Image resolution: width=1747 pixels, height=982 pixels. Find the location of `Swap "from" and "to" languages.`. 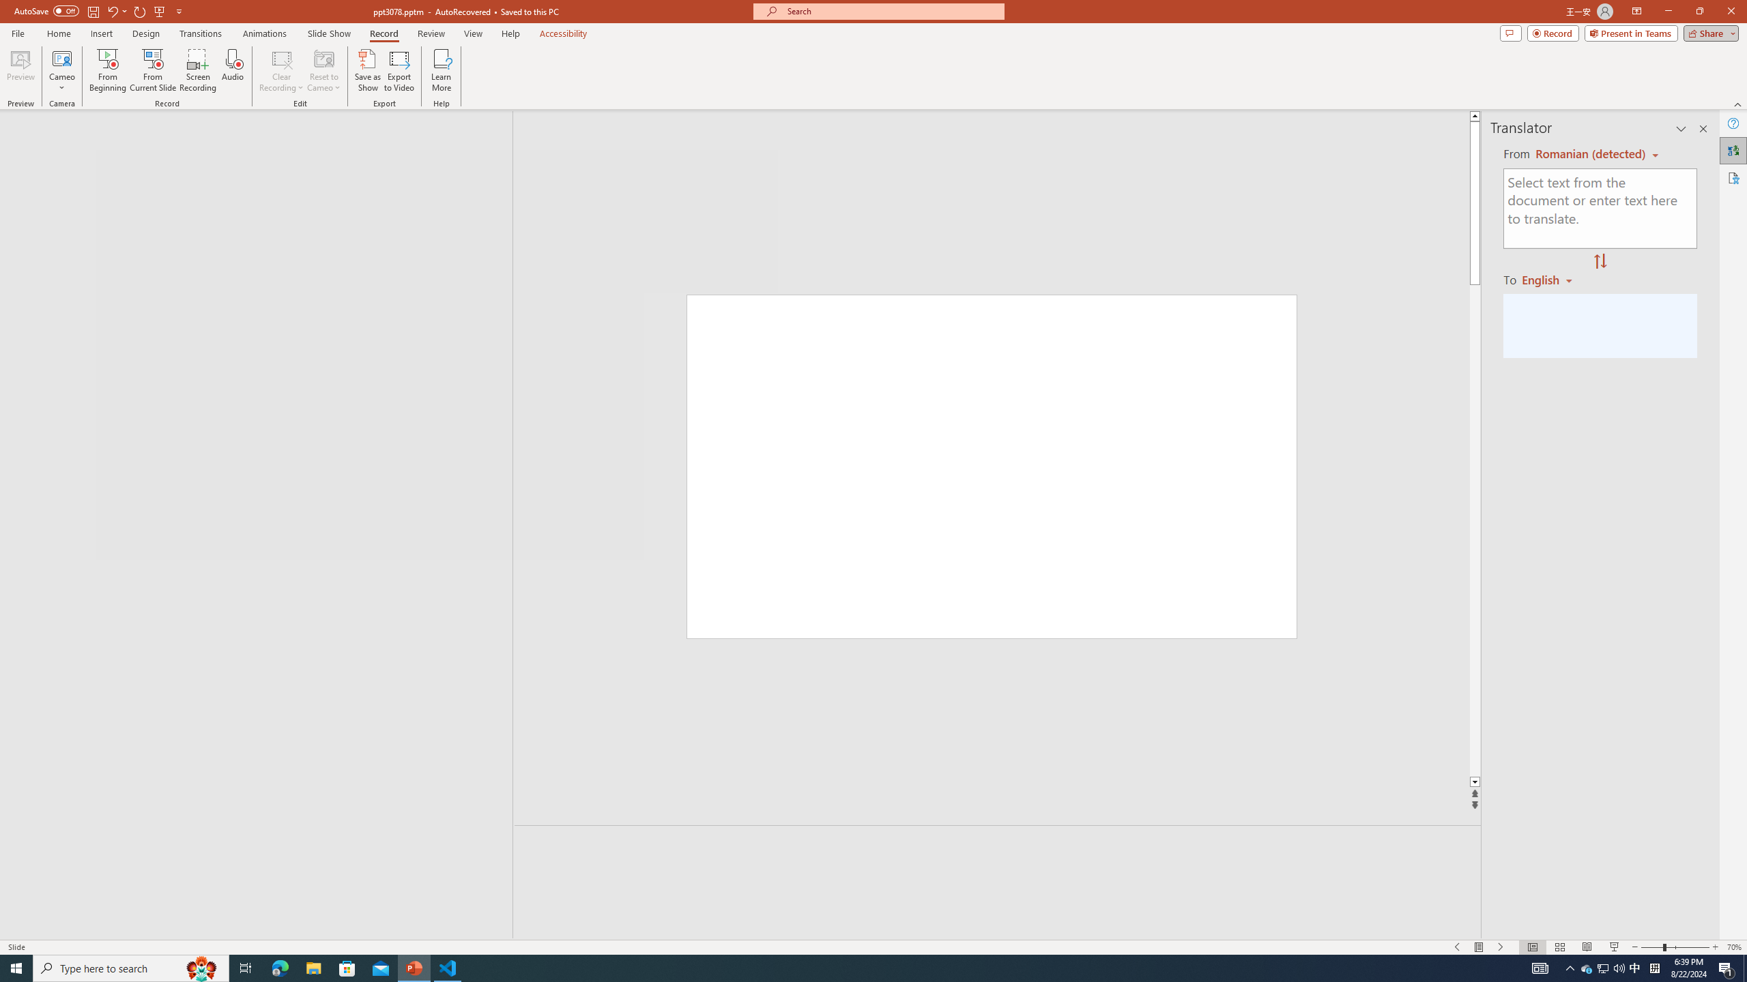

Swap "from" and "to" languages. is located at coordinates (1600, 262).